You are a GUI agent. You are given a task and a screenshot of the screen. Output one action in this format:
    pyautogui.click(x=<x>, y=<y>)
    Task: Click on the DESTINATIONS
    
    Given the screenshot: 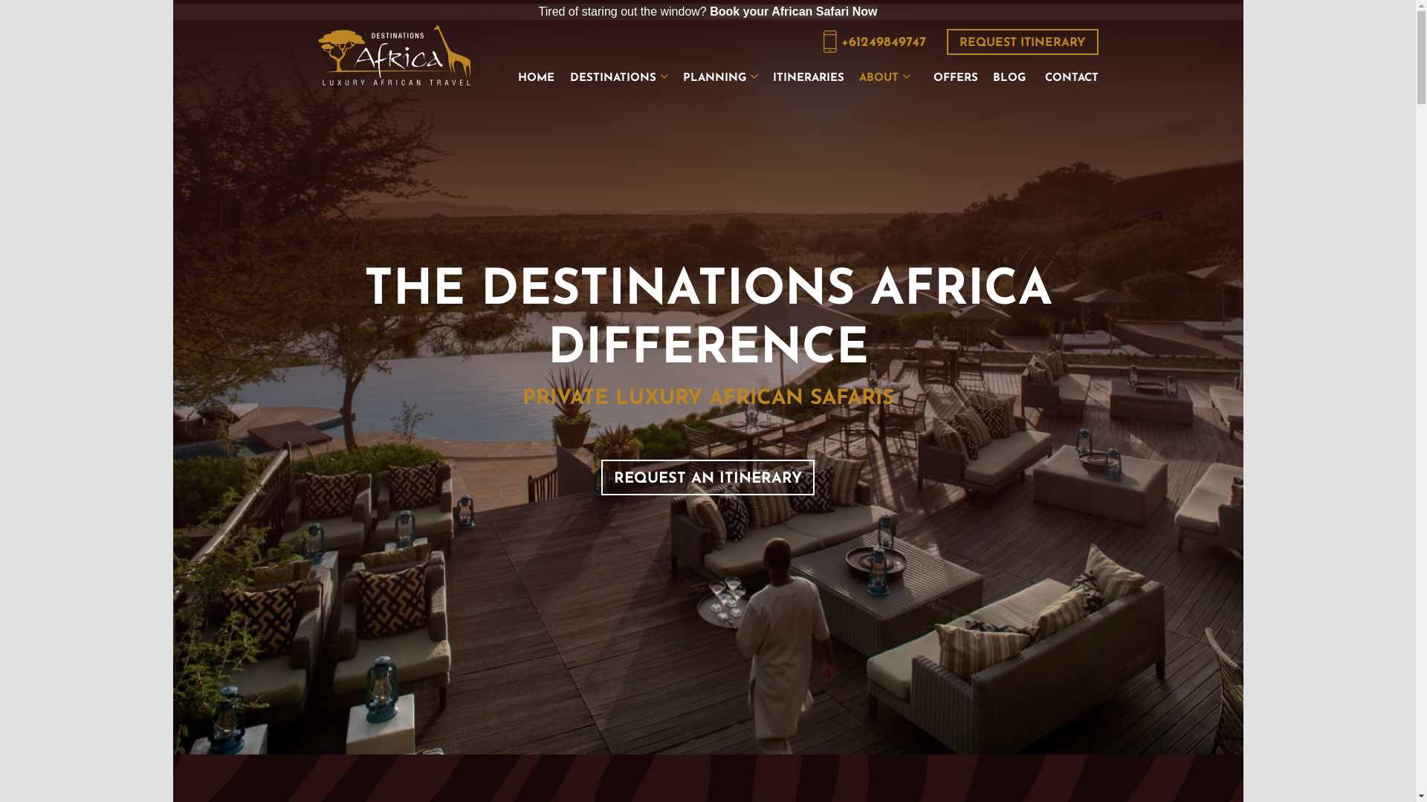 What is the action you would take?
    pyautogui.click(x=618, y=76)
    